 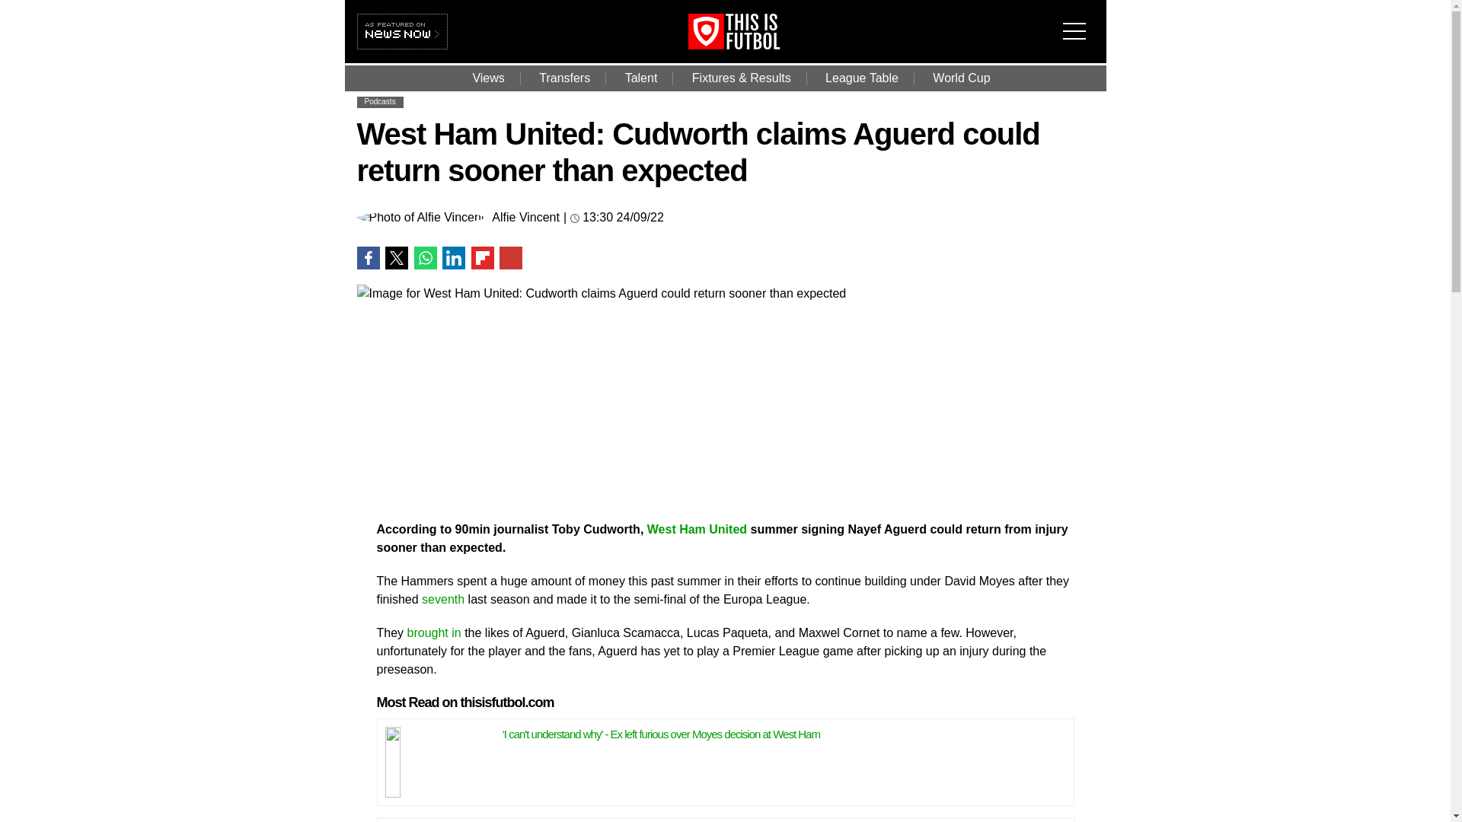 I want to click on Back to the homepage, so click(x=755, y=45).